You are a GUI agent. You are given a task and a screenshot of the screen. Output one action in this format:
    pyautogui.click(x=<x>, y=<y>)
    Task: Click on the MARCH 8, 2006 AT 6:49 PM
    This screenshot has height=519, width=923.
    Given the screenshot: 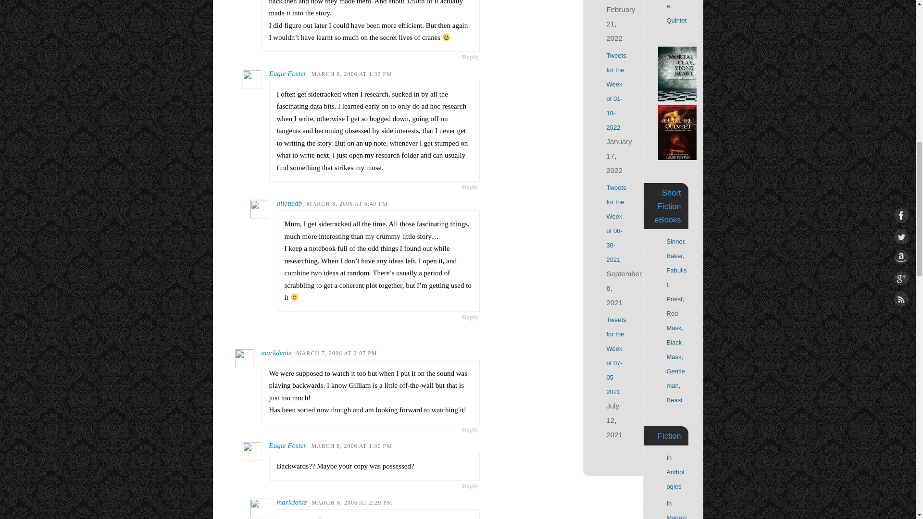 What is the action you would take?
    pyautogui.click(x=347, y=203)
    